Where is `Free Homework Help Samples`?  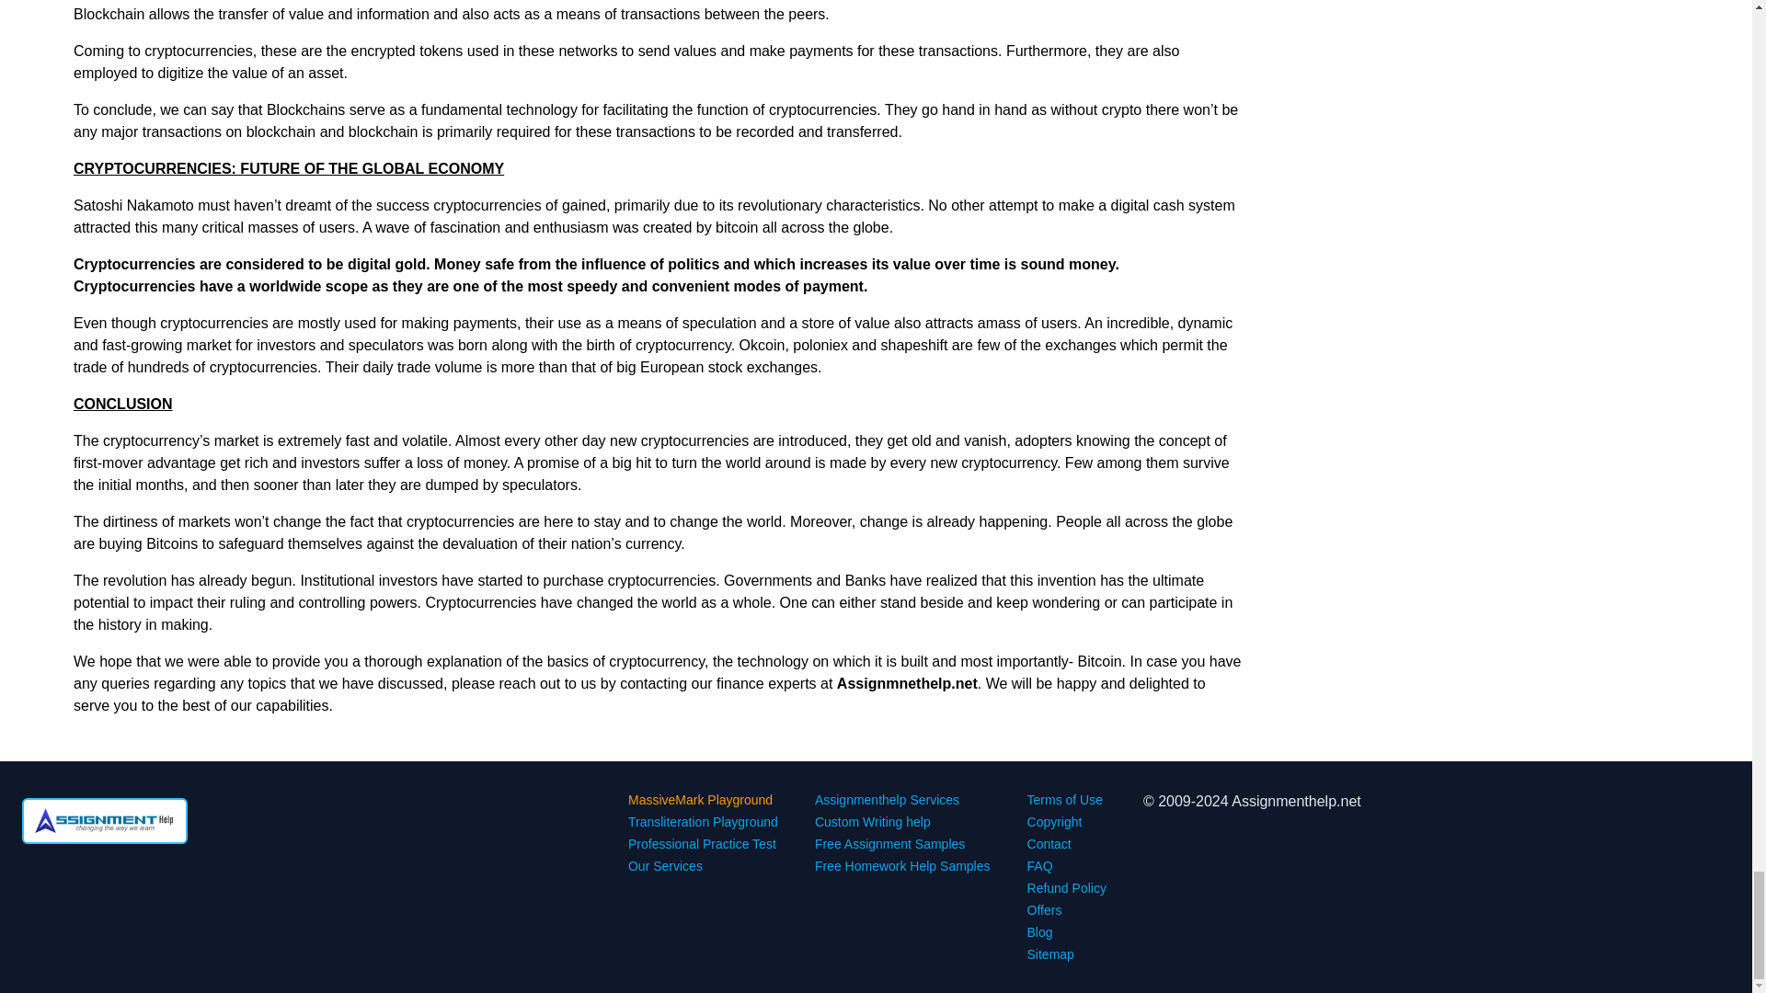
Free Homework Help Samples is located at coordinates (902, 866).